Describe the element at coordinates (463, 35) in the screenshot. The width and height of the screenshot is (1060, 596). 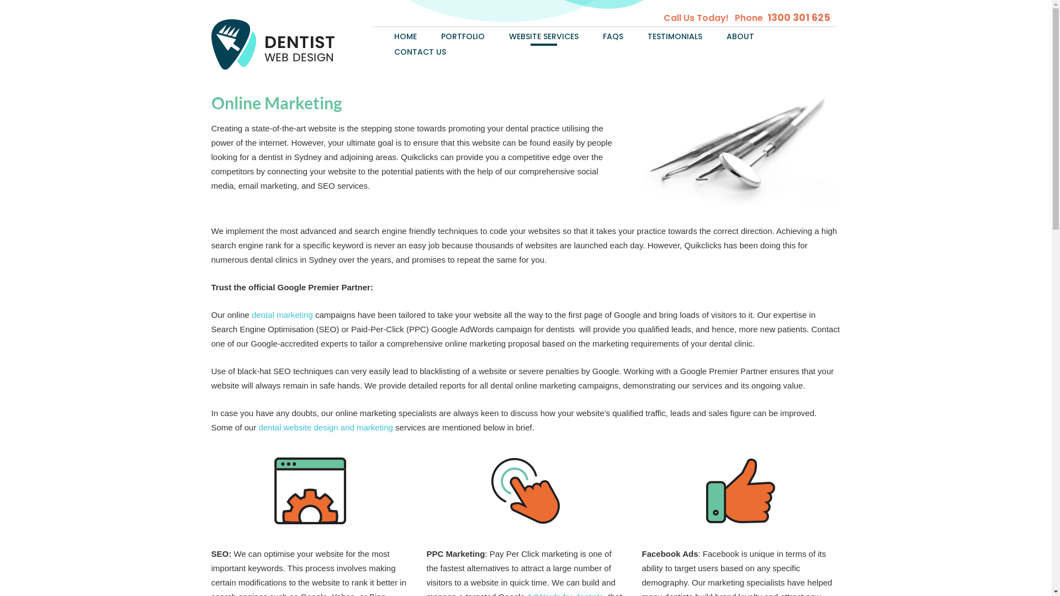
I see `PORTFOLIO` at that location.